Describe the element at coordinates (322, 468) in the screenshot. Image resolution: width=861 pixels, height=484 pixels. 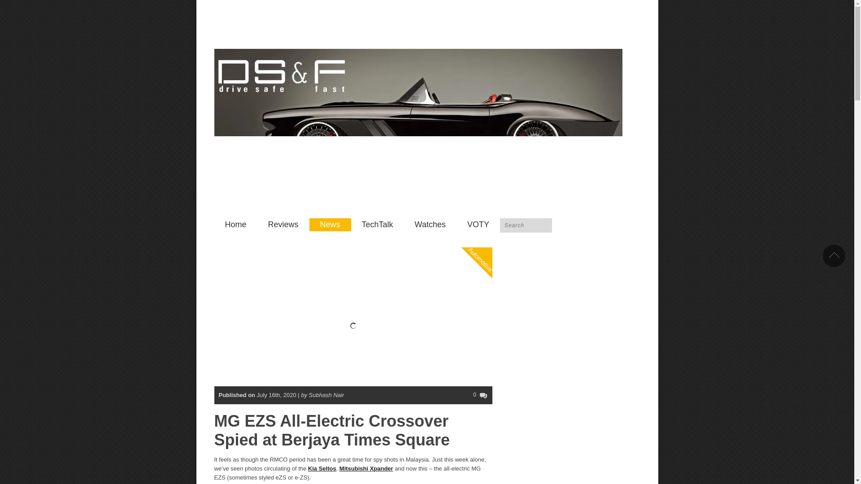
I see `Kia Seltos` at that location.